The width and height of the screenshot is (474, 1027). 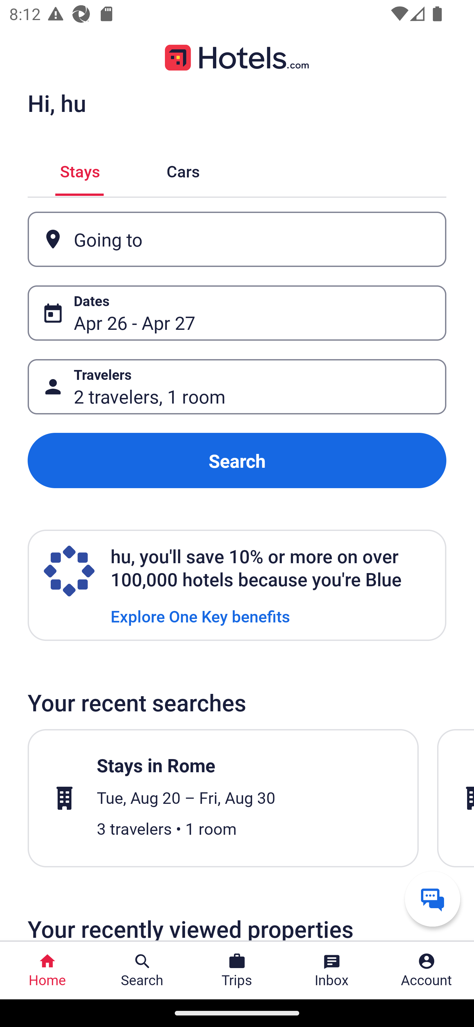 I want to click on Travelers Button 2 travelers, 1 room, so click(x=237, y=387).